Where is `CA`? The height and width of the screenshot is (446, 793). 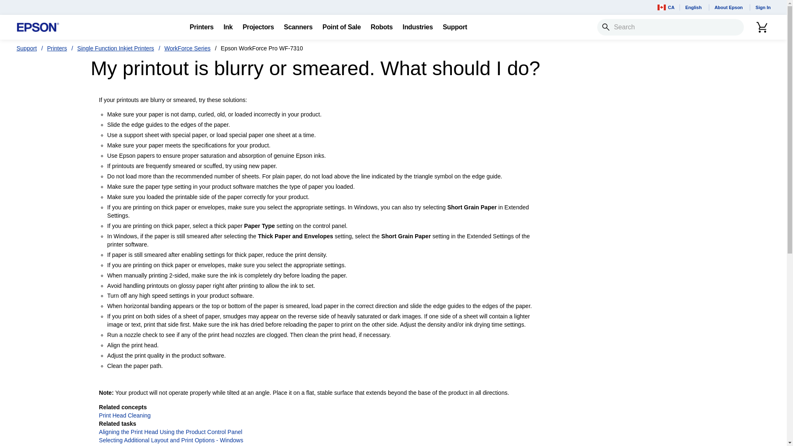 CA is located at coordinates (666, 7).